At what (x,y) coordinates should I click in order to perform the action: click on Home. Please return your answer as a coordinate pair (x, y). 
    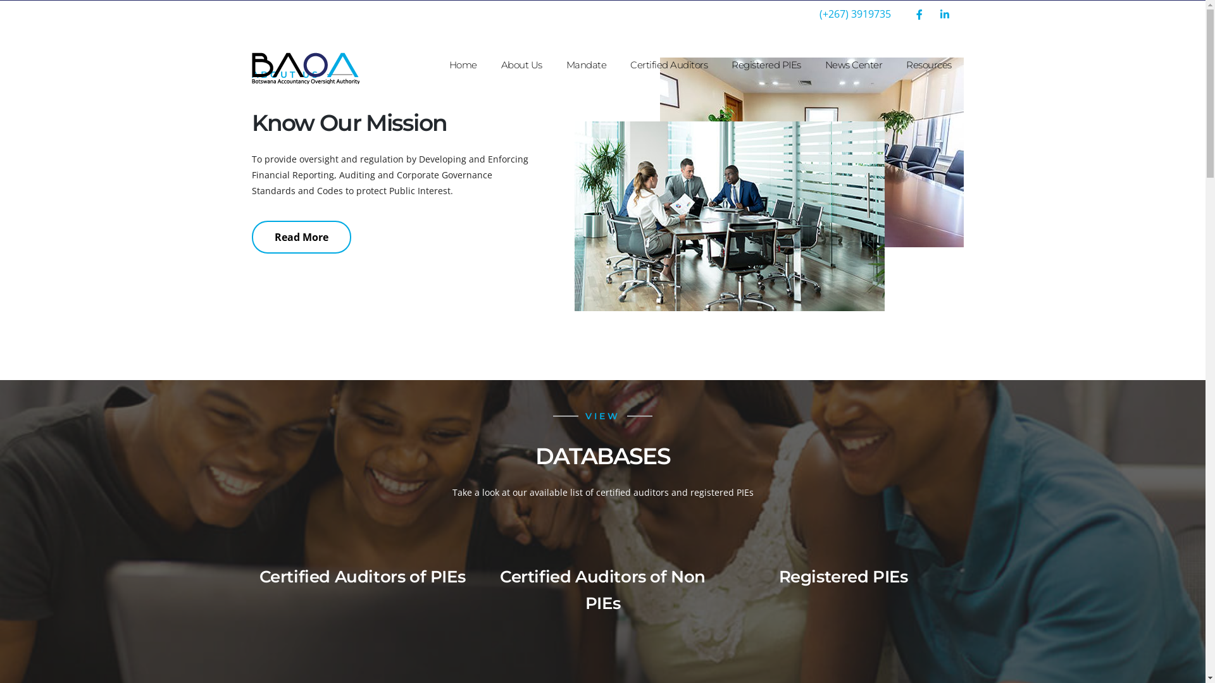
    Looking at the image, I should click on (463, 65).